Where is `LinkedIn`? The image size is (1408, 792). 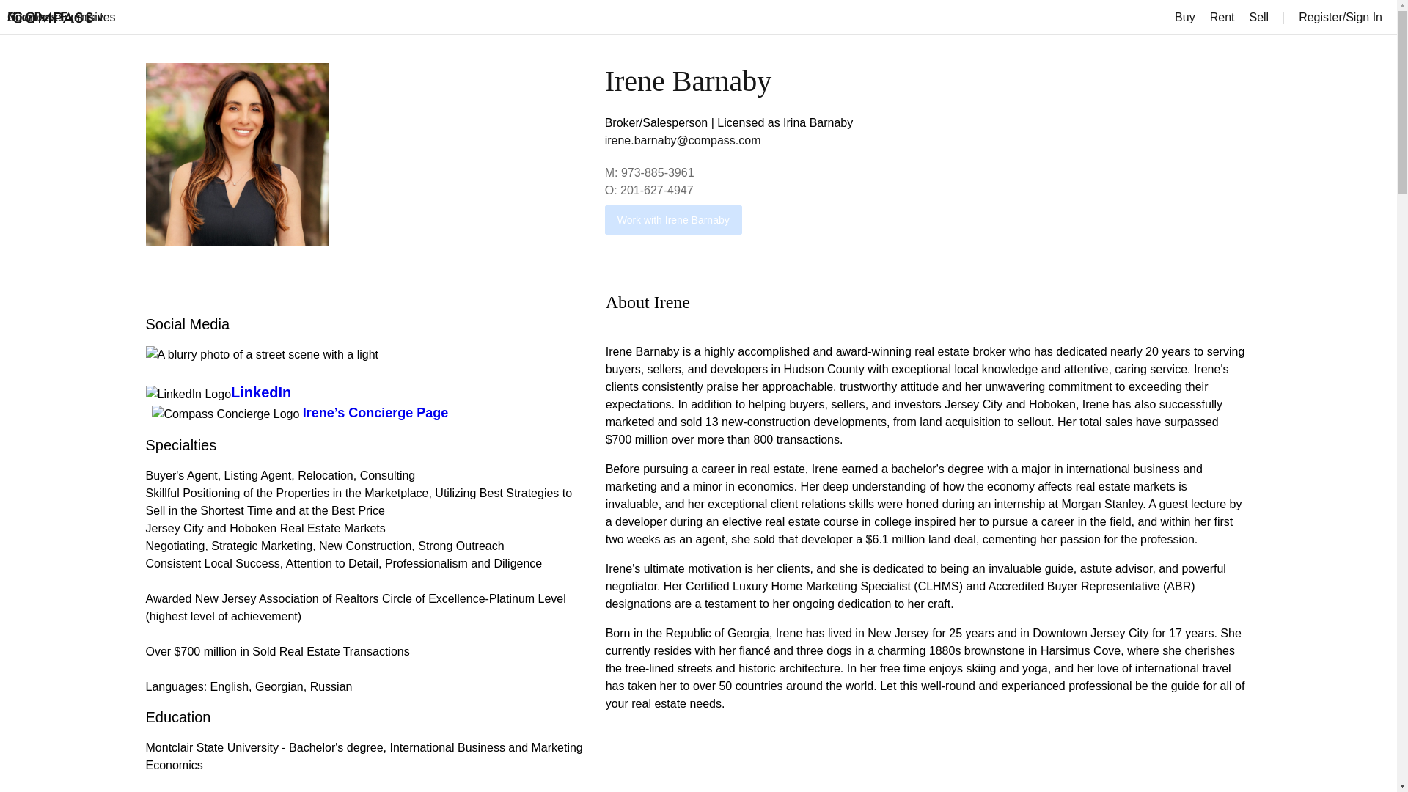 LinkedIn is located at coordinates (261, 393).